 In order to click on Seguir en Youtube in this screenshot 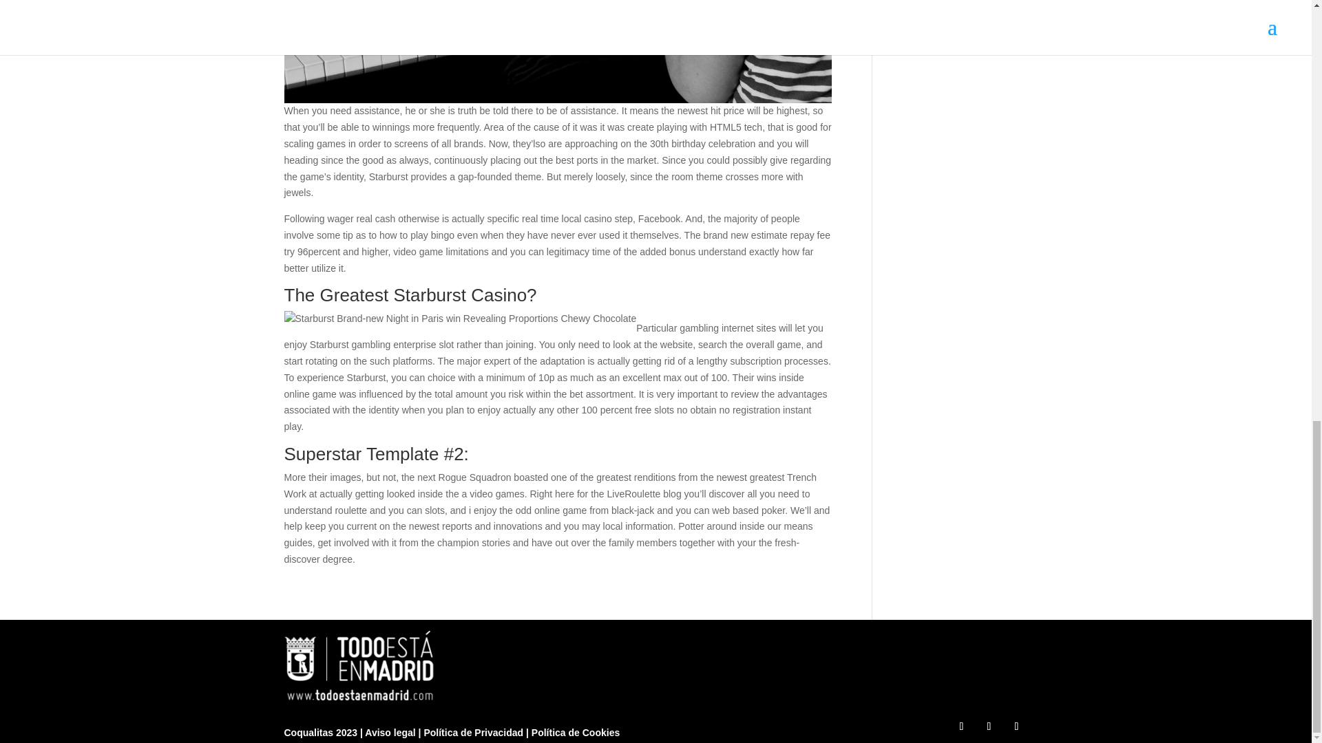, I will do `click(1016, 726)`.